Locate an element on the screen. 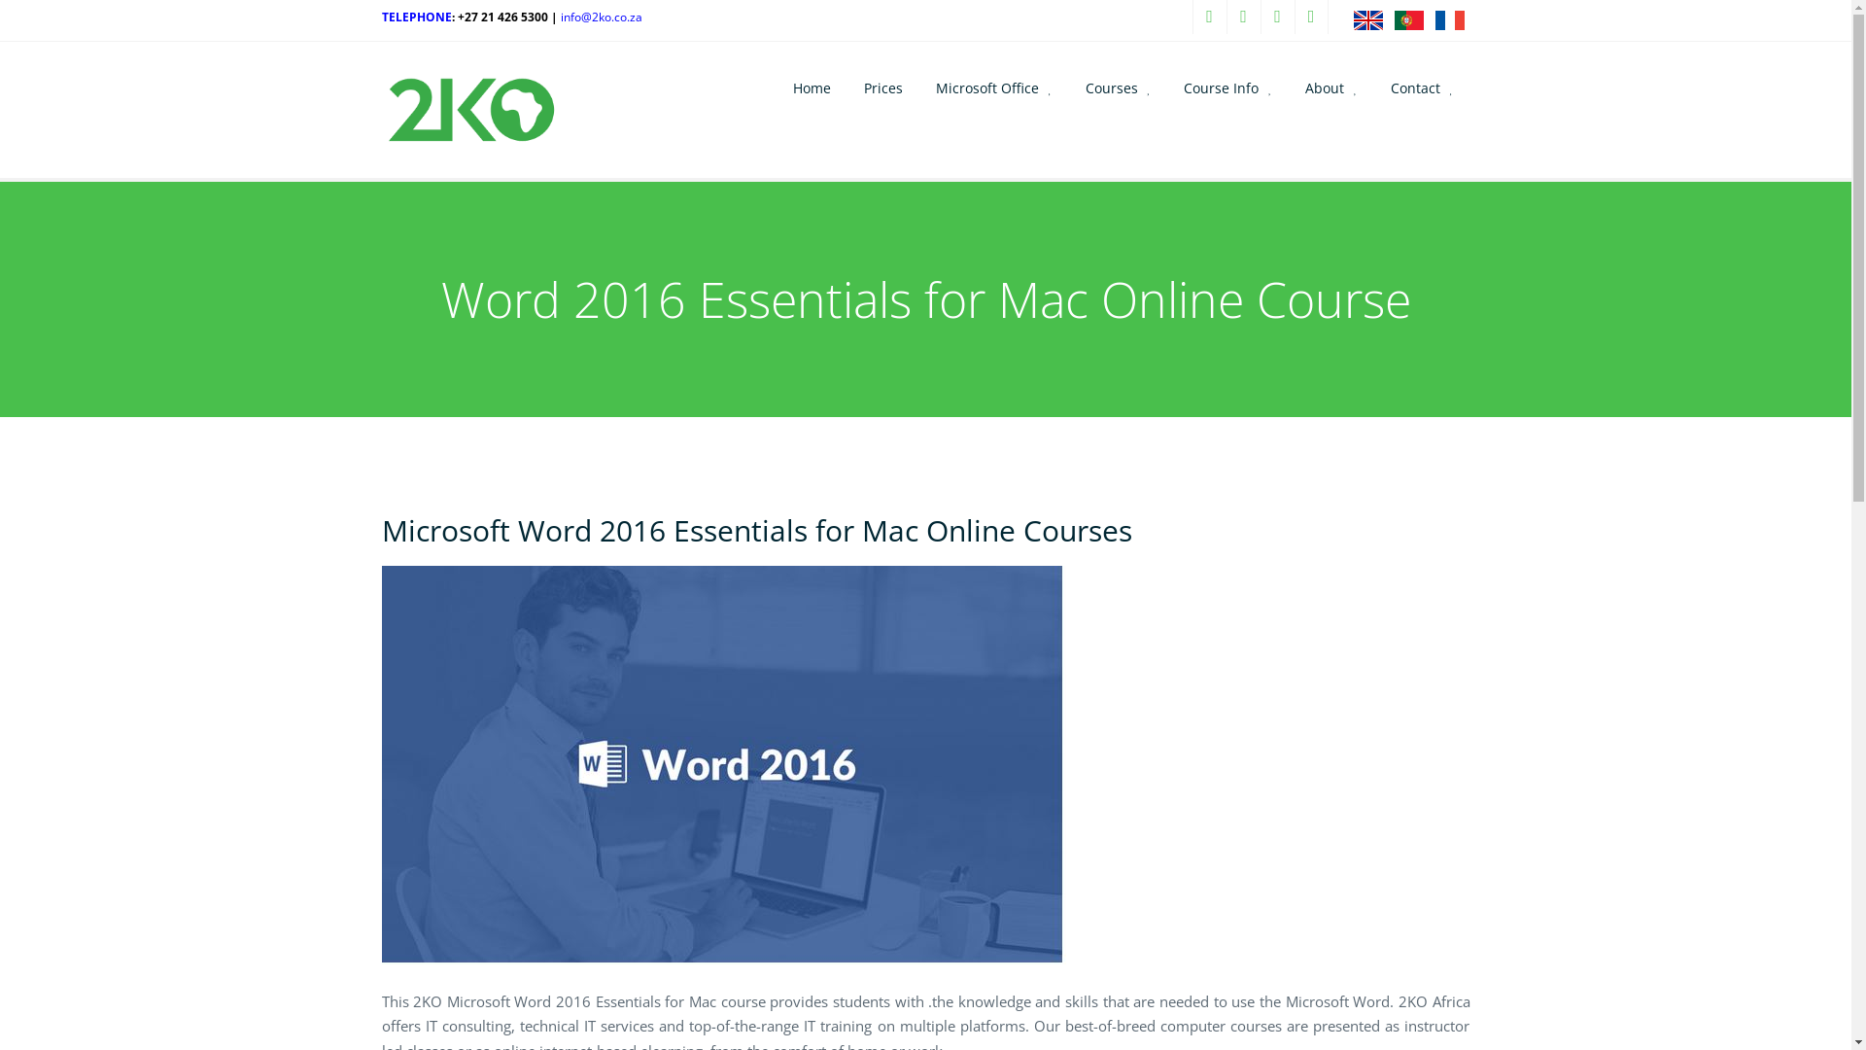 The image size is (1866, 1050). About is located at coordinates (1331, 87).